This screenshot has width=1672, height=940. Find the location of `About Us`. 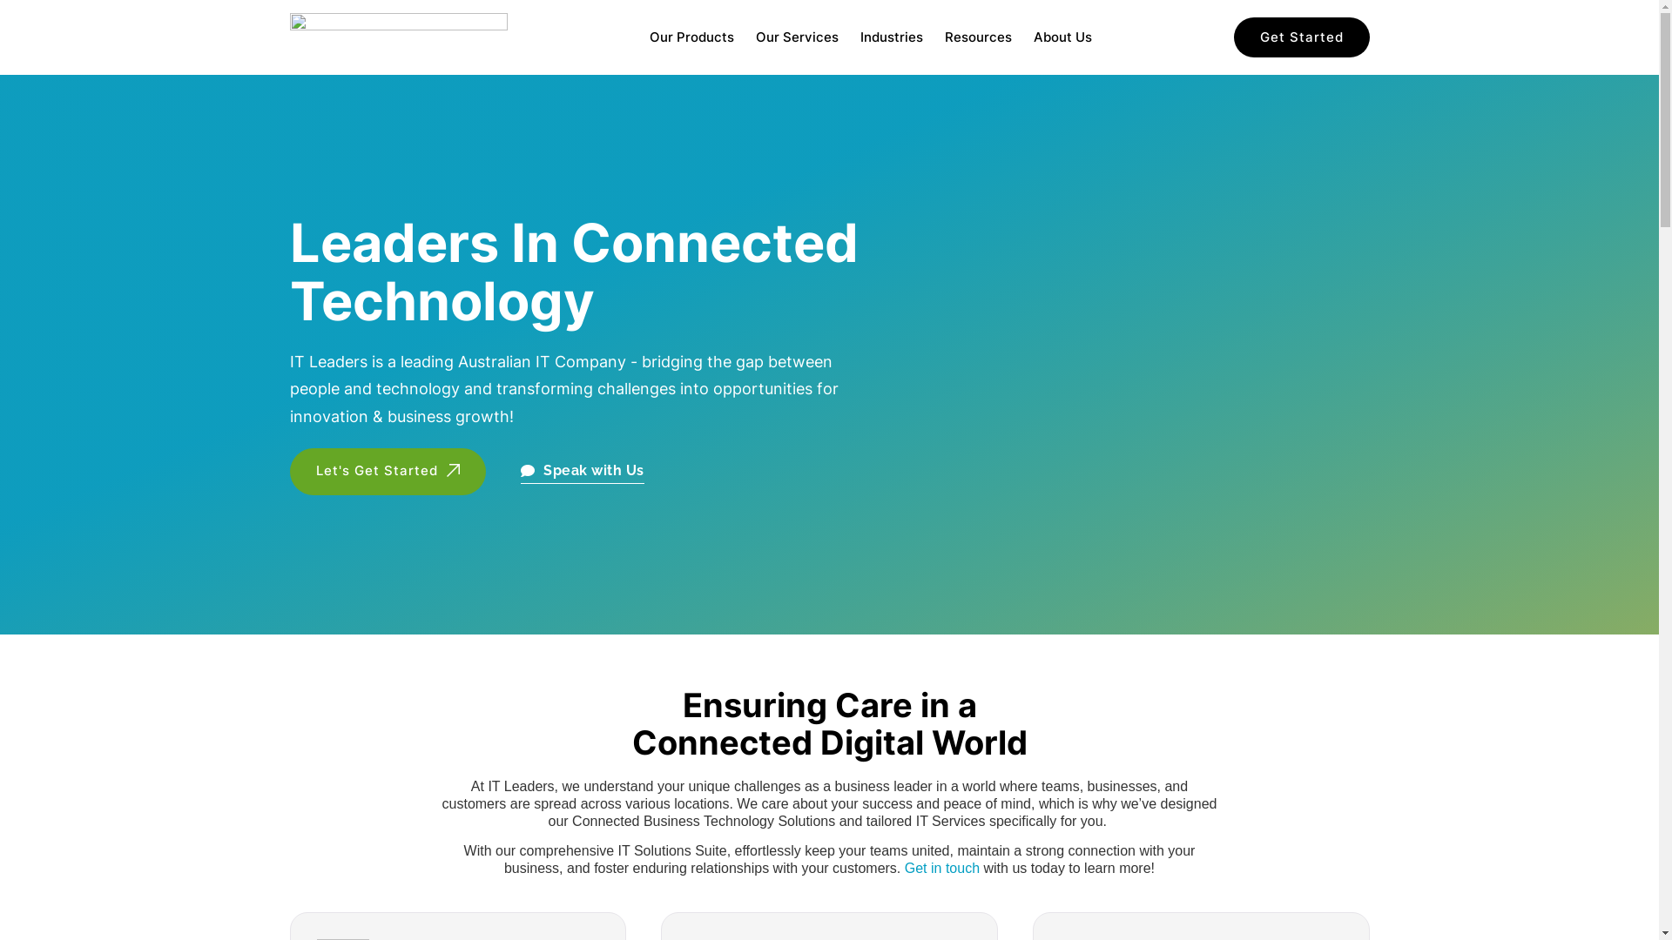

About Us is located at coordinates (1062, 37).